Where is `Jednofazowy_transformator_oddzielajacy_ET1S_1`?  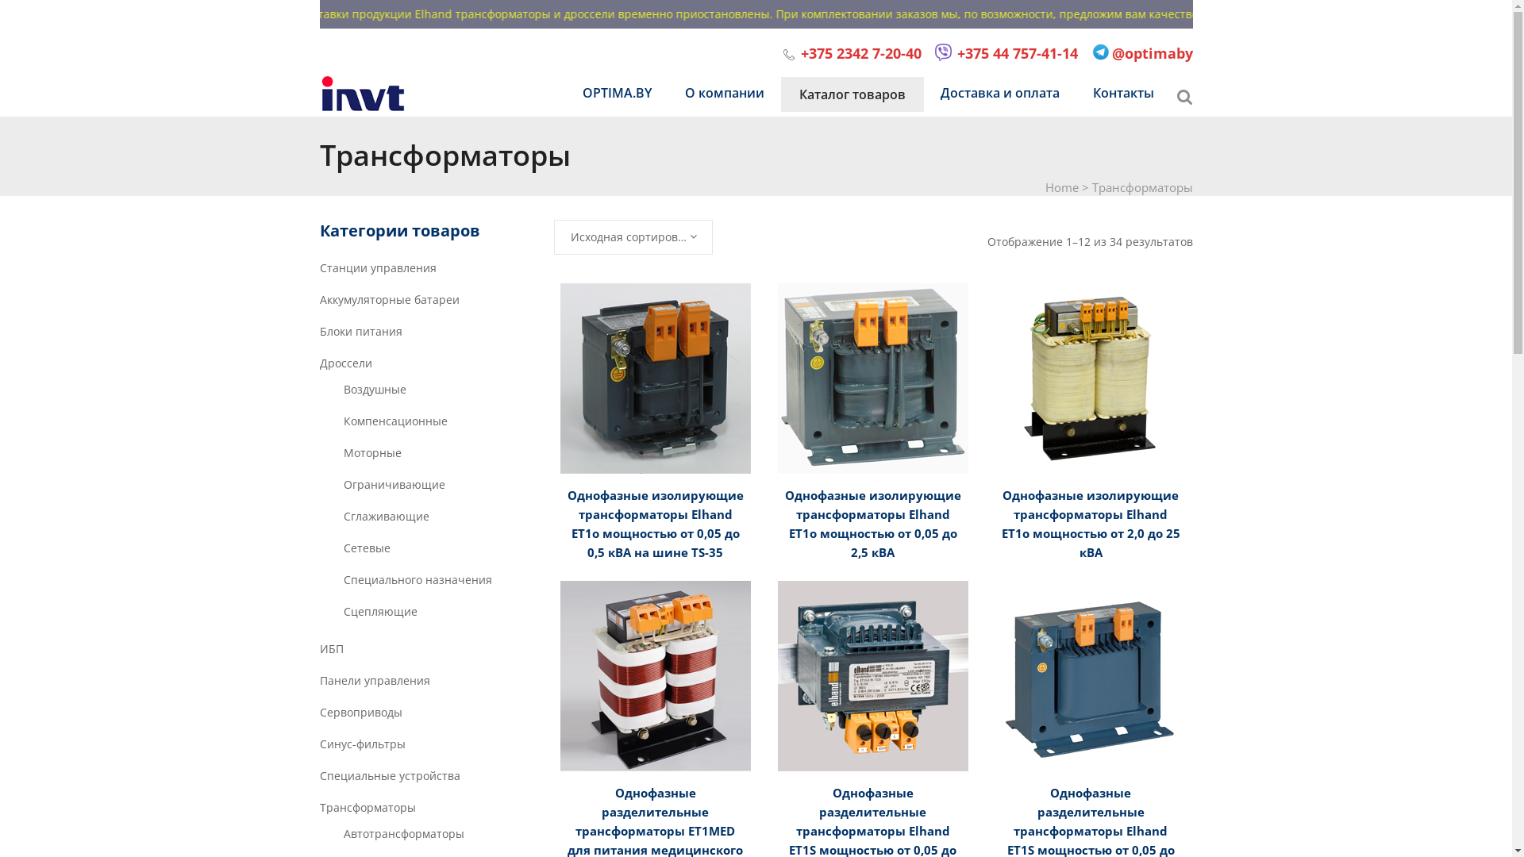 Jednofazowy_transformator_oddzielajacy_ET1S_1 is located at coordinates (1091, 676).